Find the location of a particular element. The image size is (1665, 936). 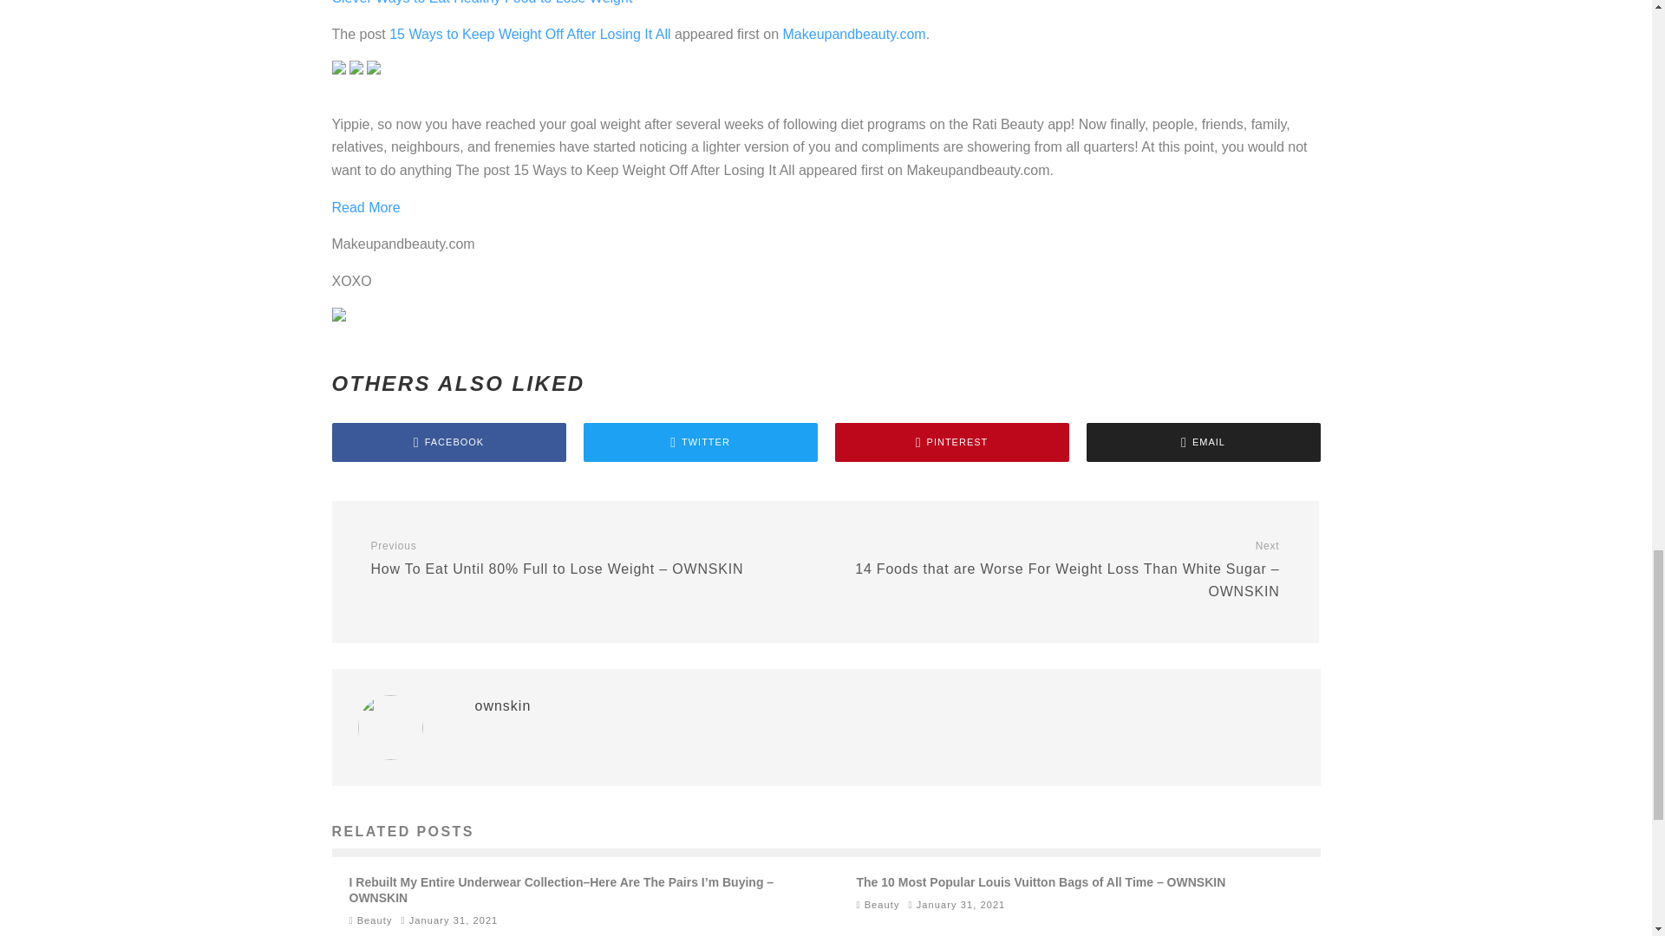

15 Ways to Keep Weight Off After Losing It All is located at coordinates (530, 34).